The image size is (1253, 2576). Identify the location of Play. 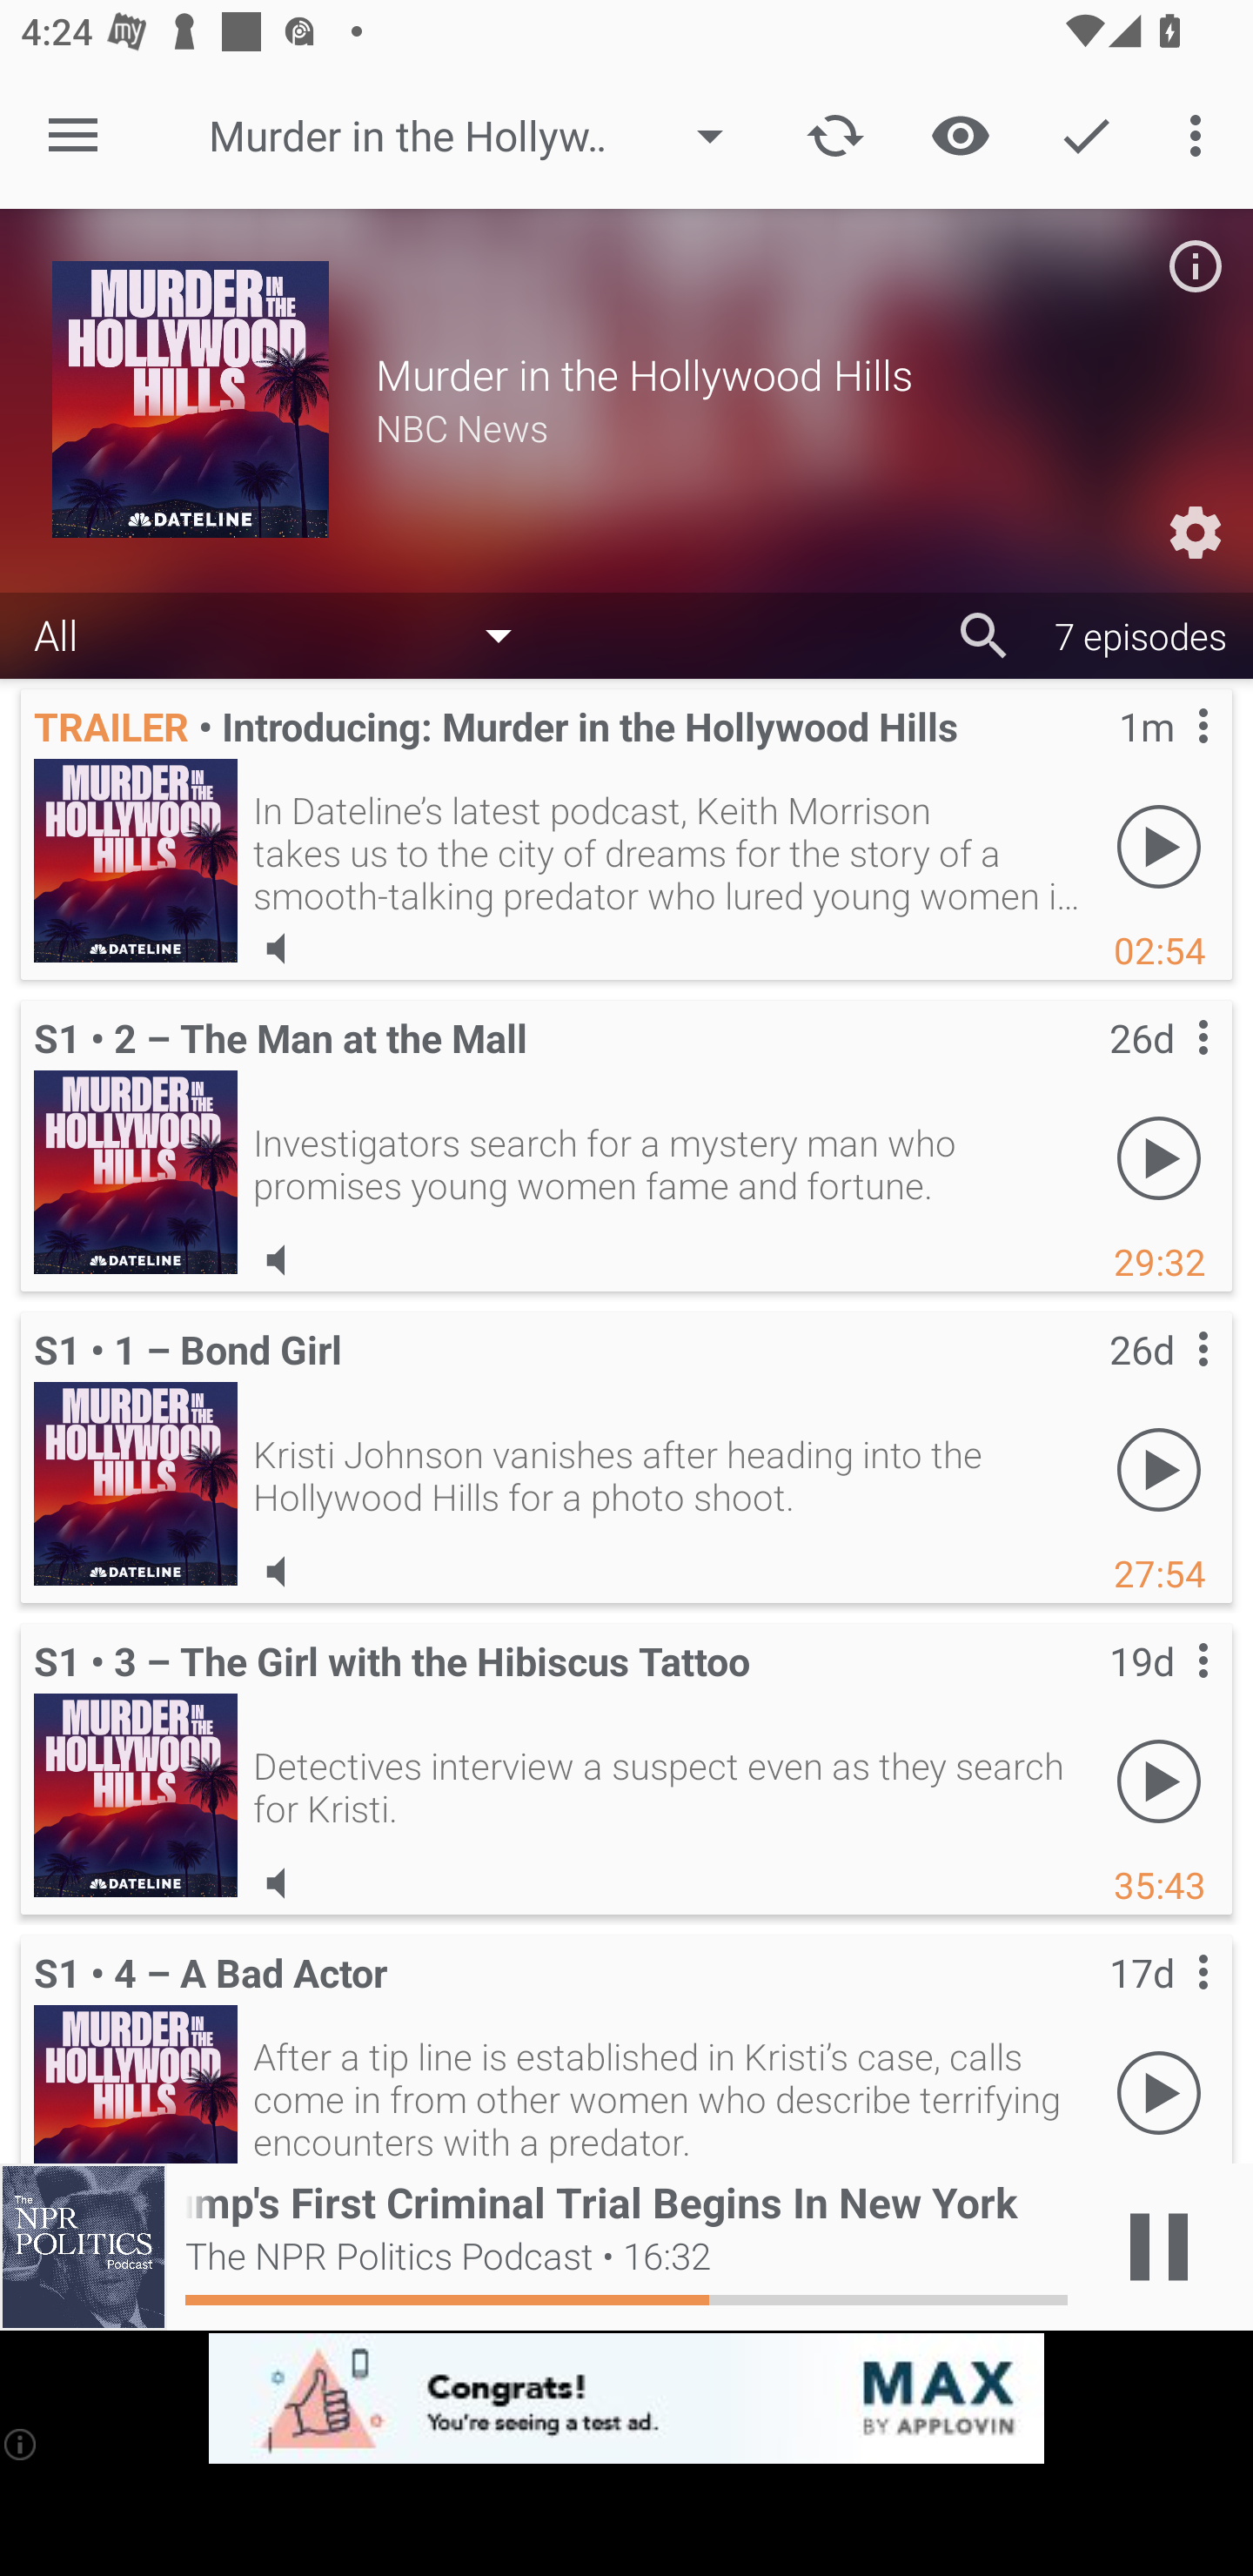
(1159, 1781).